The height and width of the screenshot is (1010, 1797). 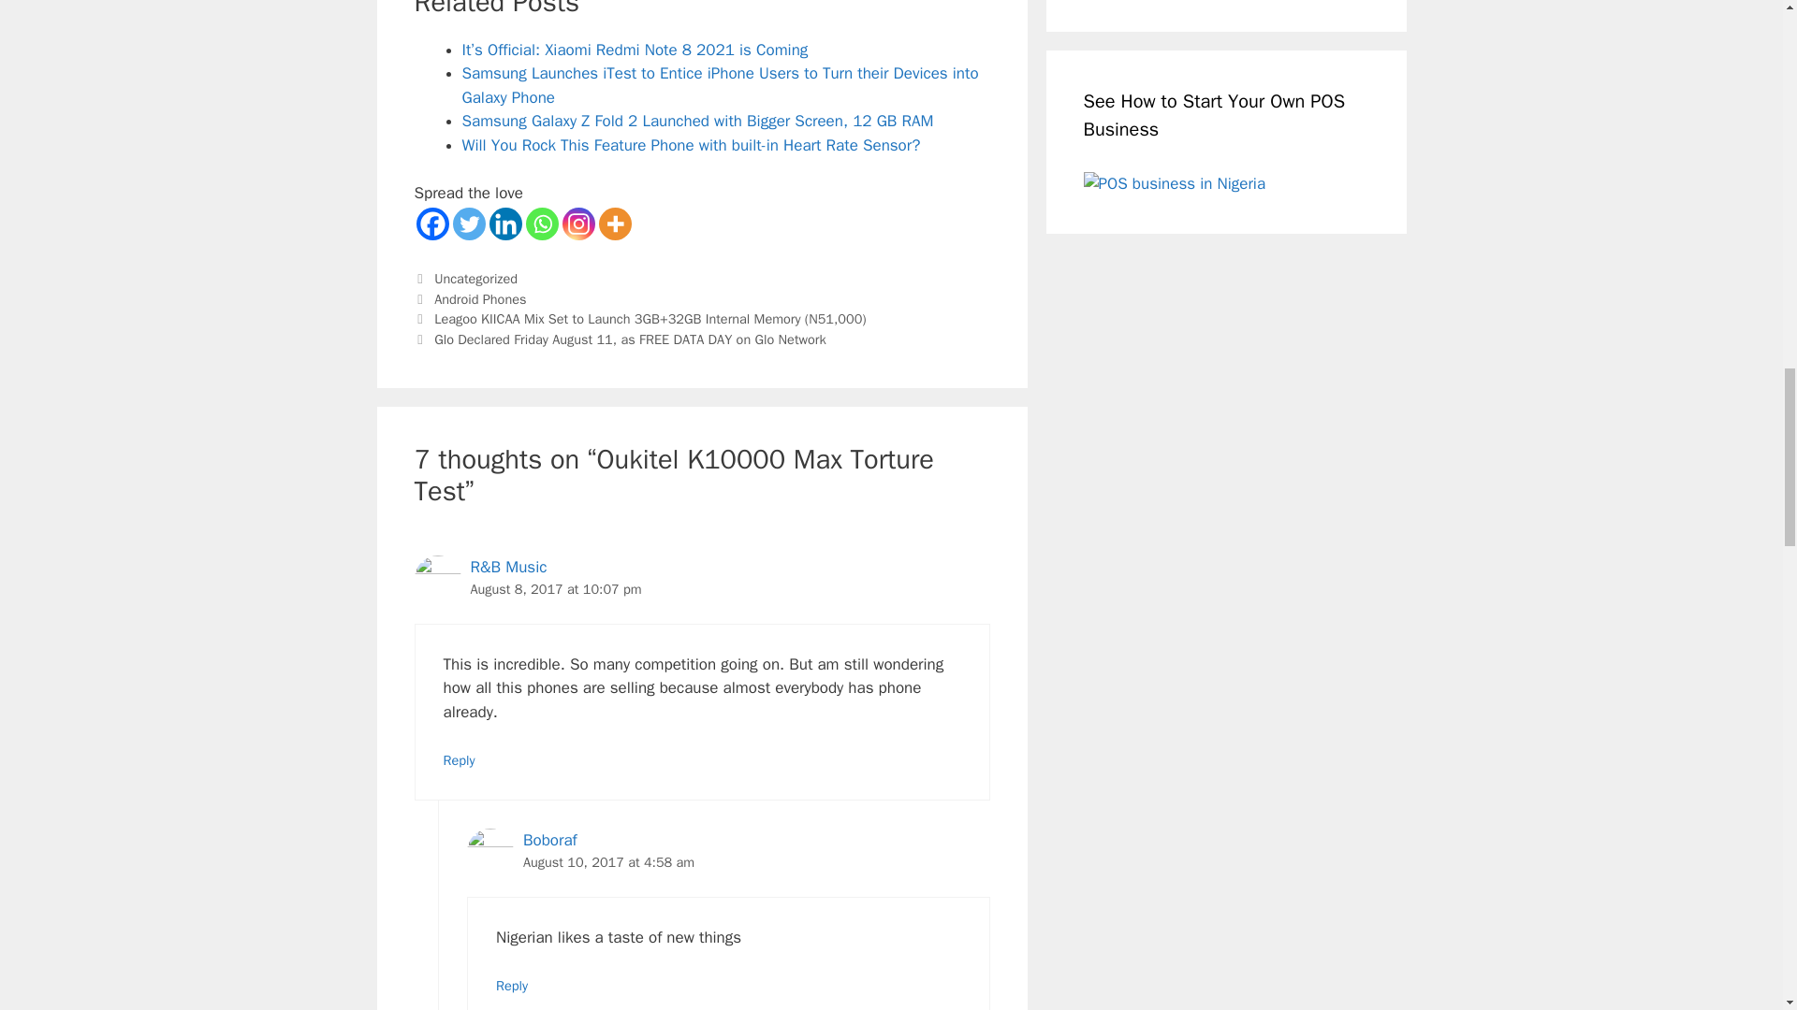 What do you see at coordinates (504, 224) in the screenshot?
I see `Linkedin` at bounding box center [504, 224].